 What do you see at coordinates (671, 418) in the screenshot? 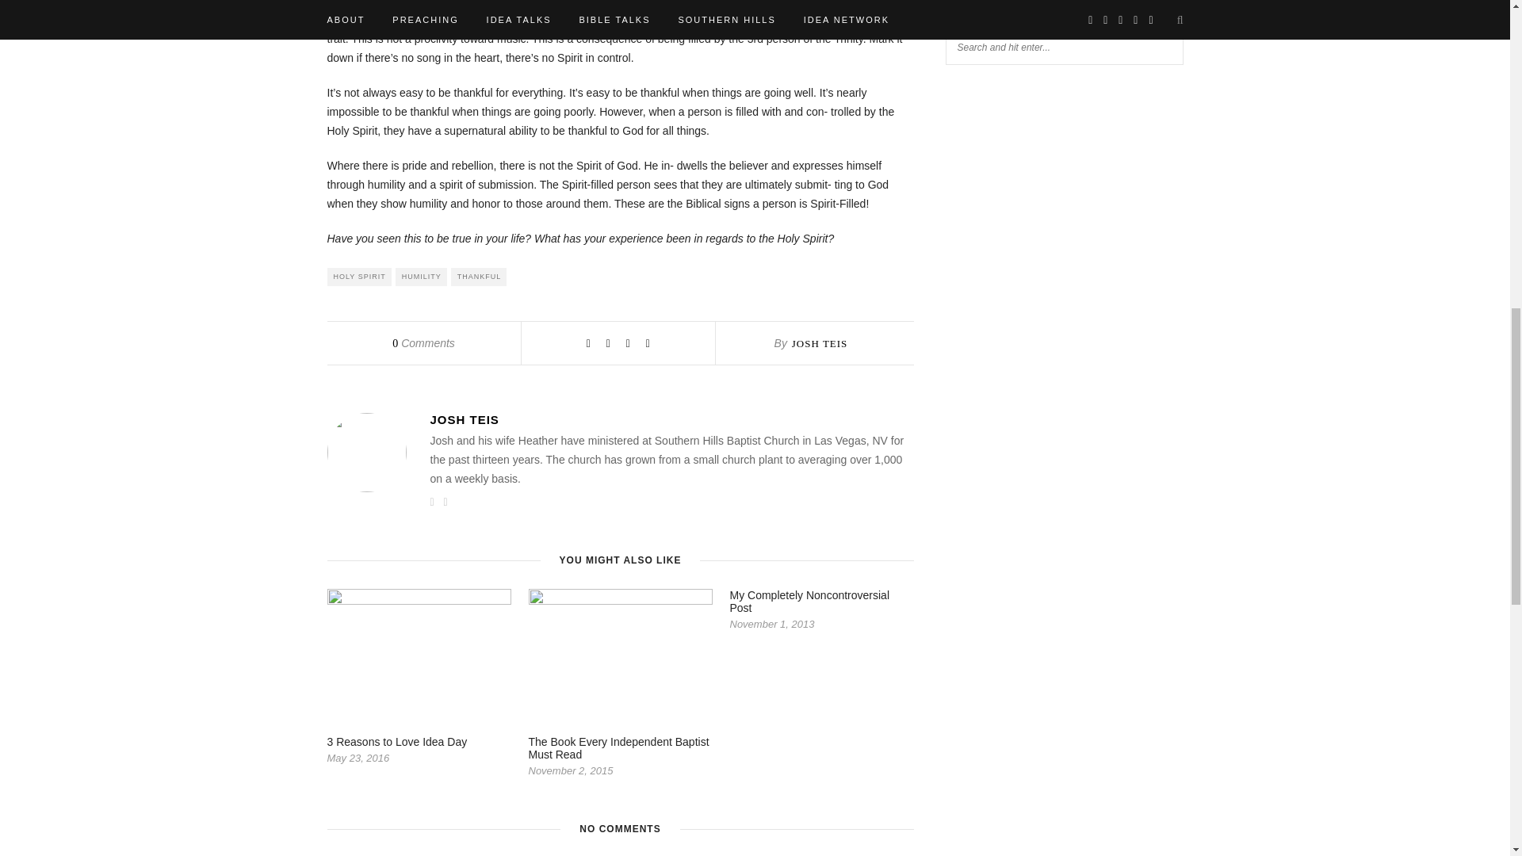
I see `Posts by Josh Teis` at bounding box center [671, 418].